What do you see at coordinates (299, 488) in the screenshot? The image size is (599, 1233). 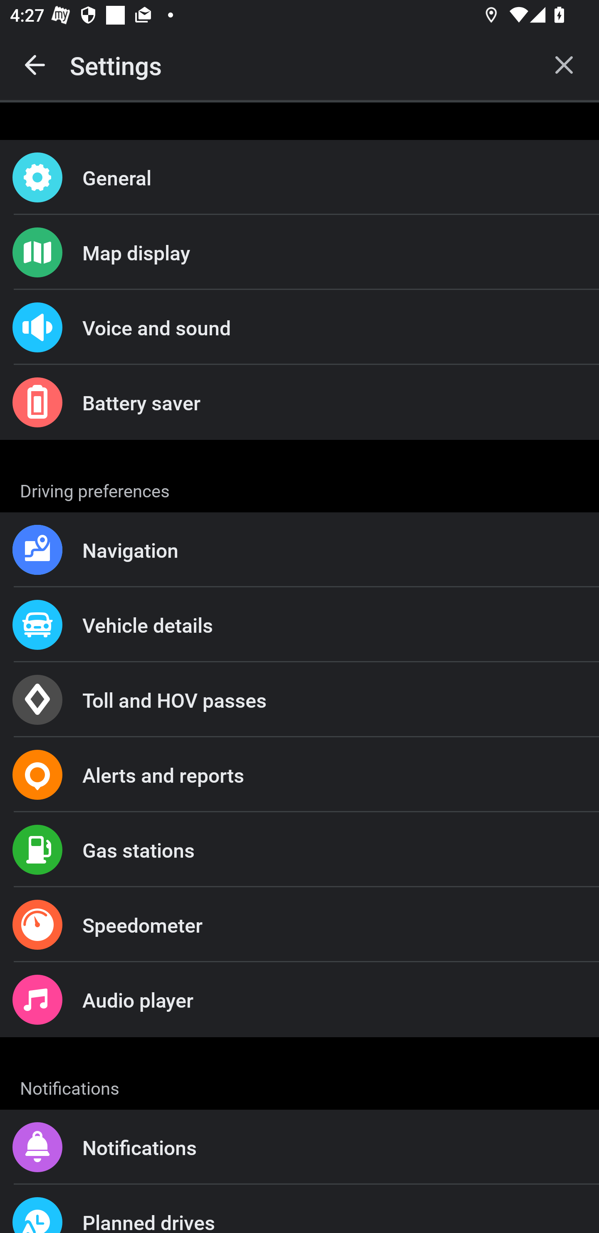 I see `ACTION_CELL_ICON Settings ACTION_CELL_TEXT` at bounding box center [299, 488].